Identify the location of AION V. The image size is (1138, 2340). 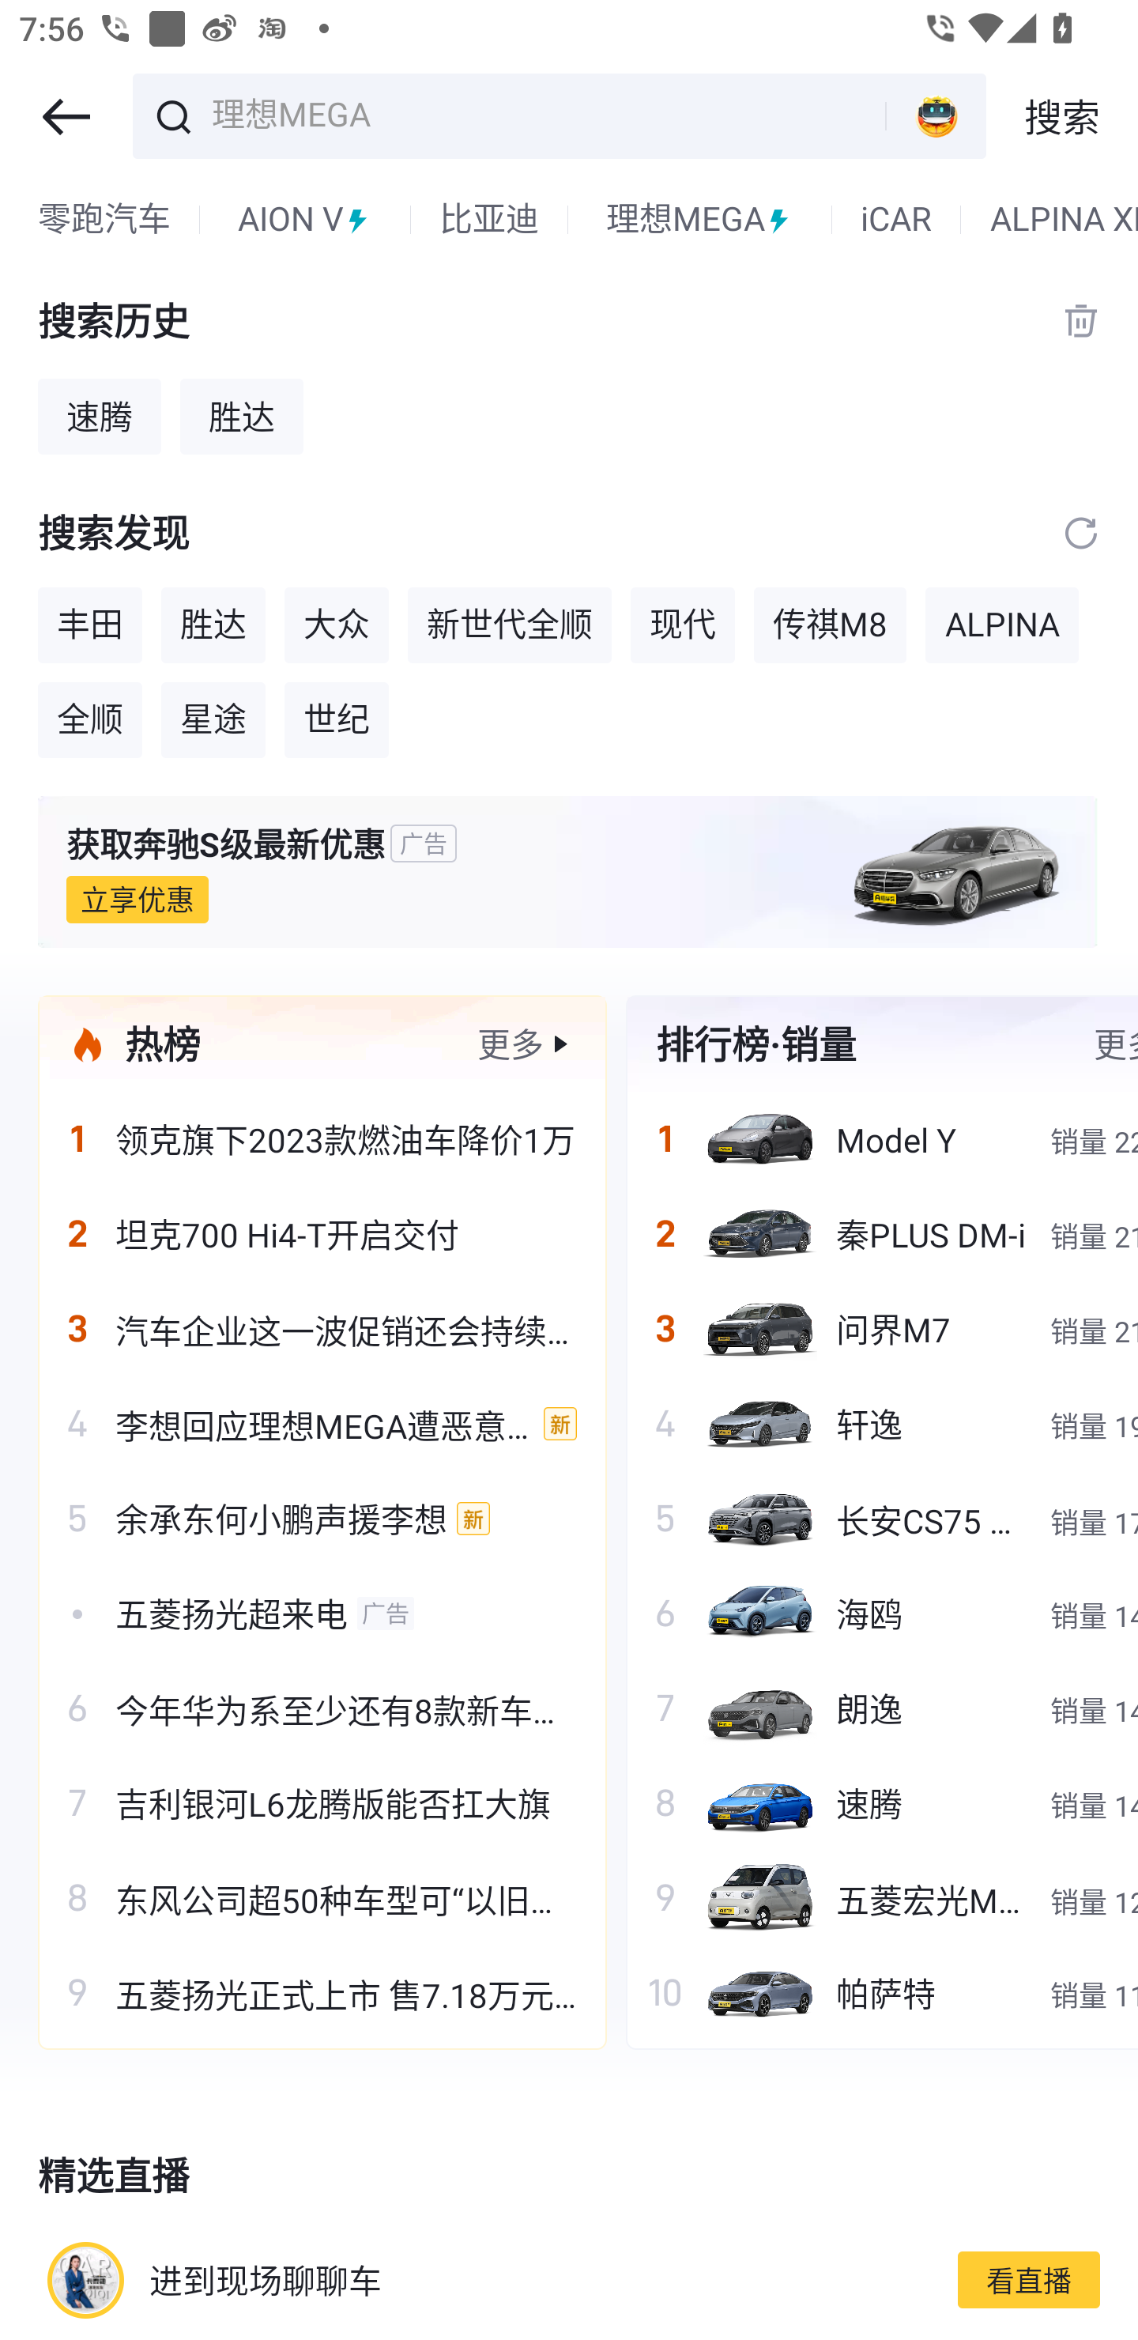
(305, 220).